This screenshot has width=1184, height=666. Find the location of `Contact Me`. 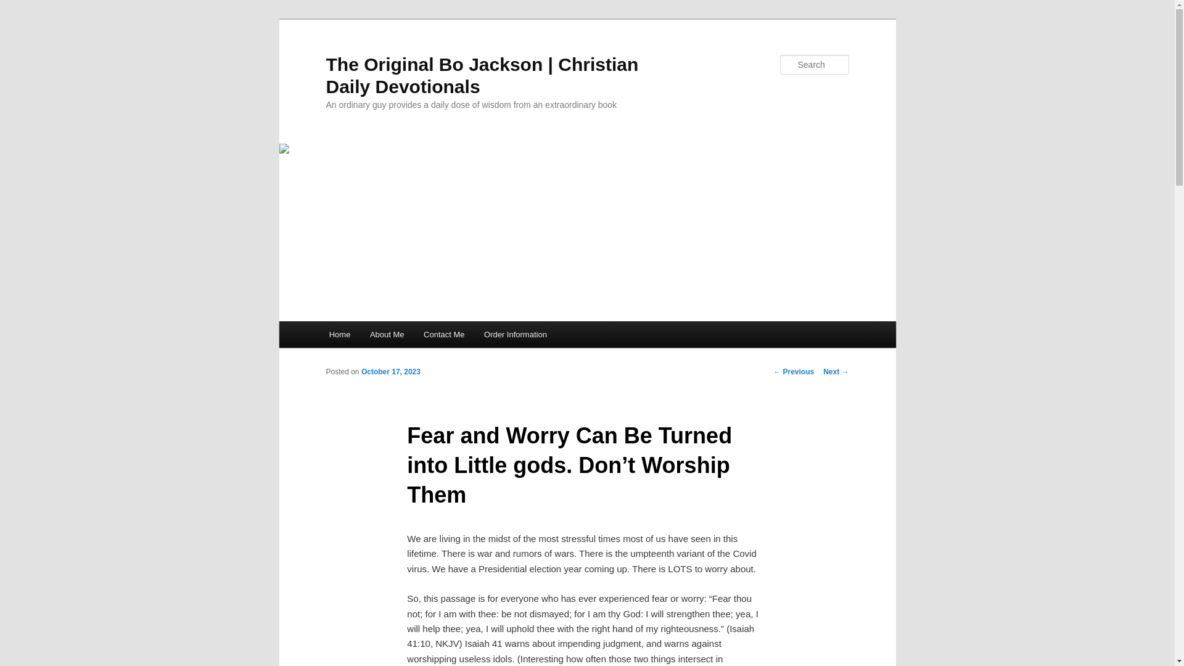

Contact Me is located at coordinates (444, 334).